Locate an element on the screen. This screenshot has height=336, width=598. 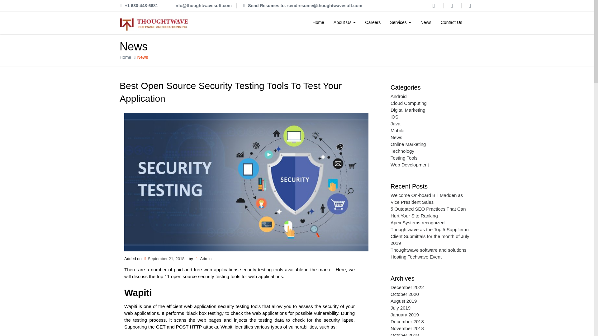
Java is located at coordinates (396, 124).